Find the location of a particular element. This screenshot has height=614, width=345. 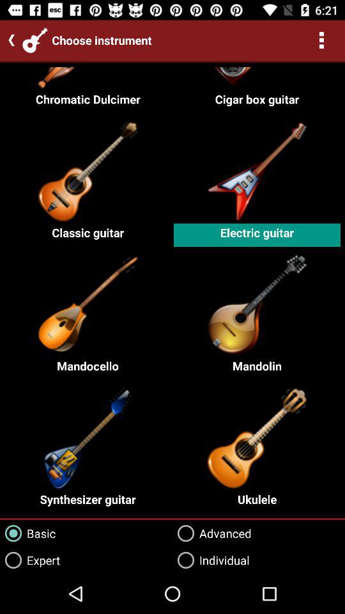

click on the second right image is located at coordinates (257, 303).